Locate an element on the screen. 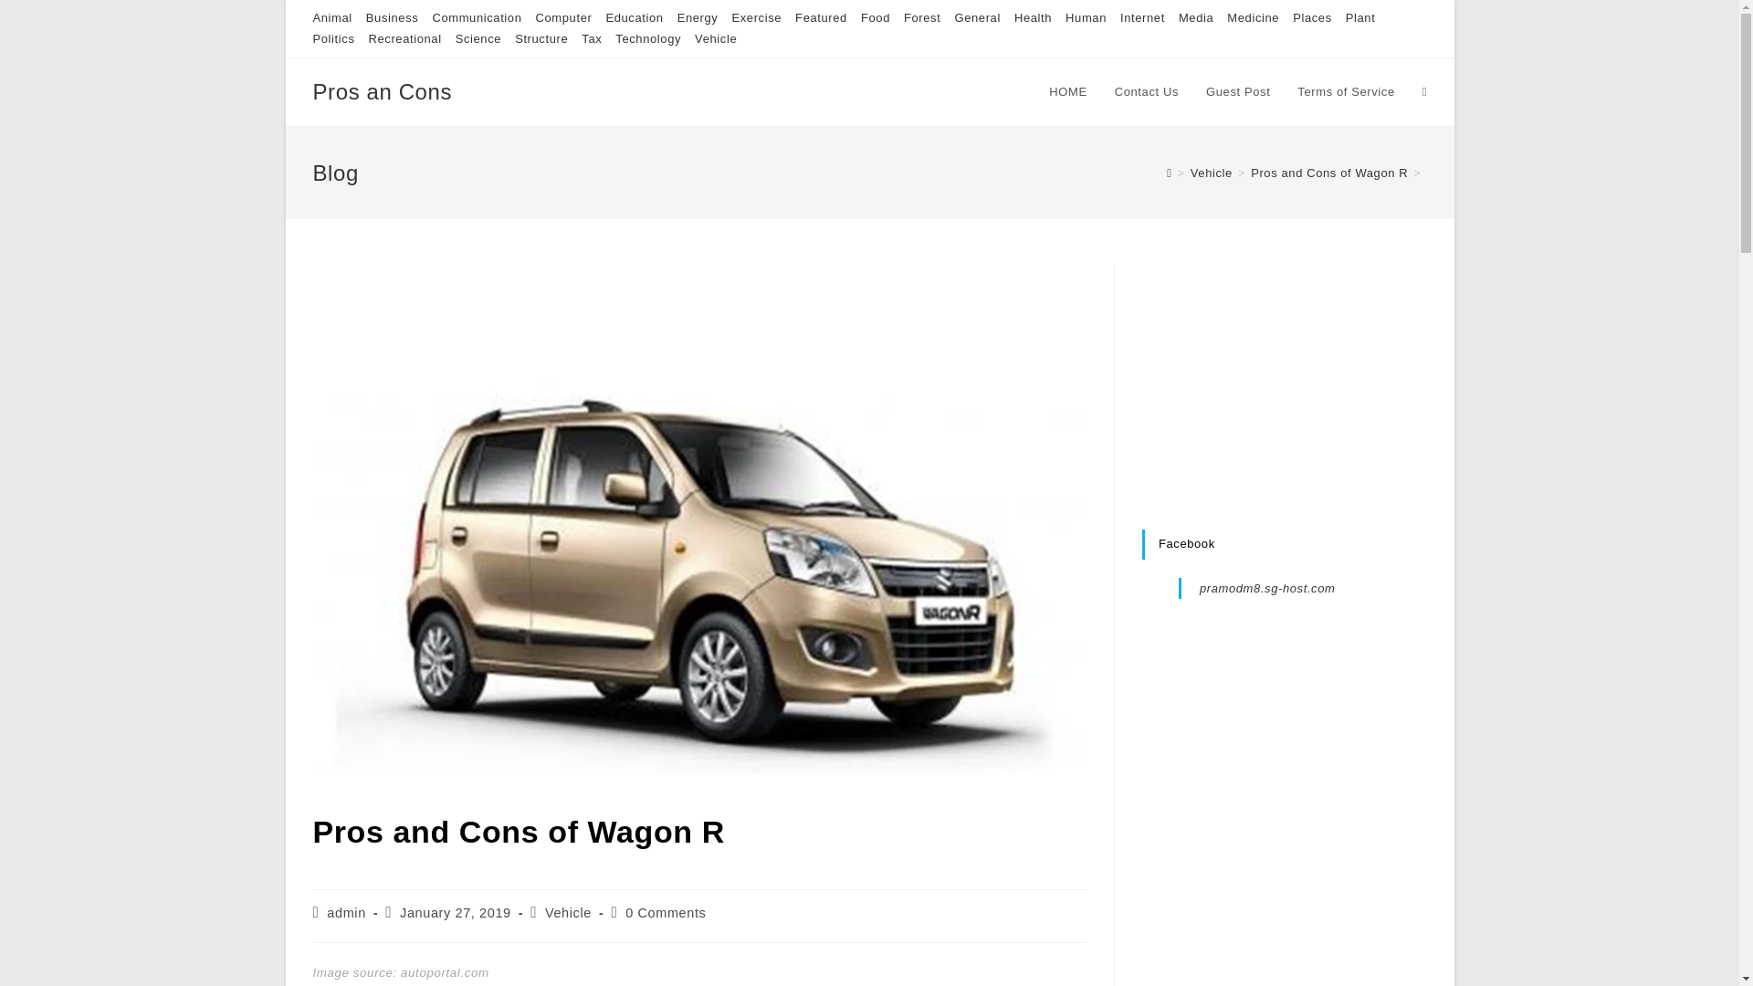 The image size is (1753, 986). General is located at coordinates (976, 17).